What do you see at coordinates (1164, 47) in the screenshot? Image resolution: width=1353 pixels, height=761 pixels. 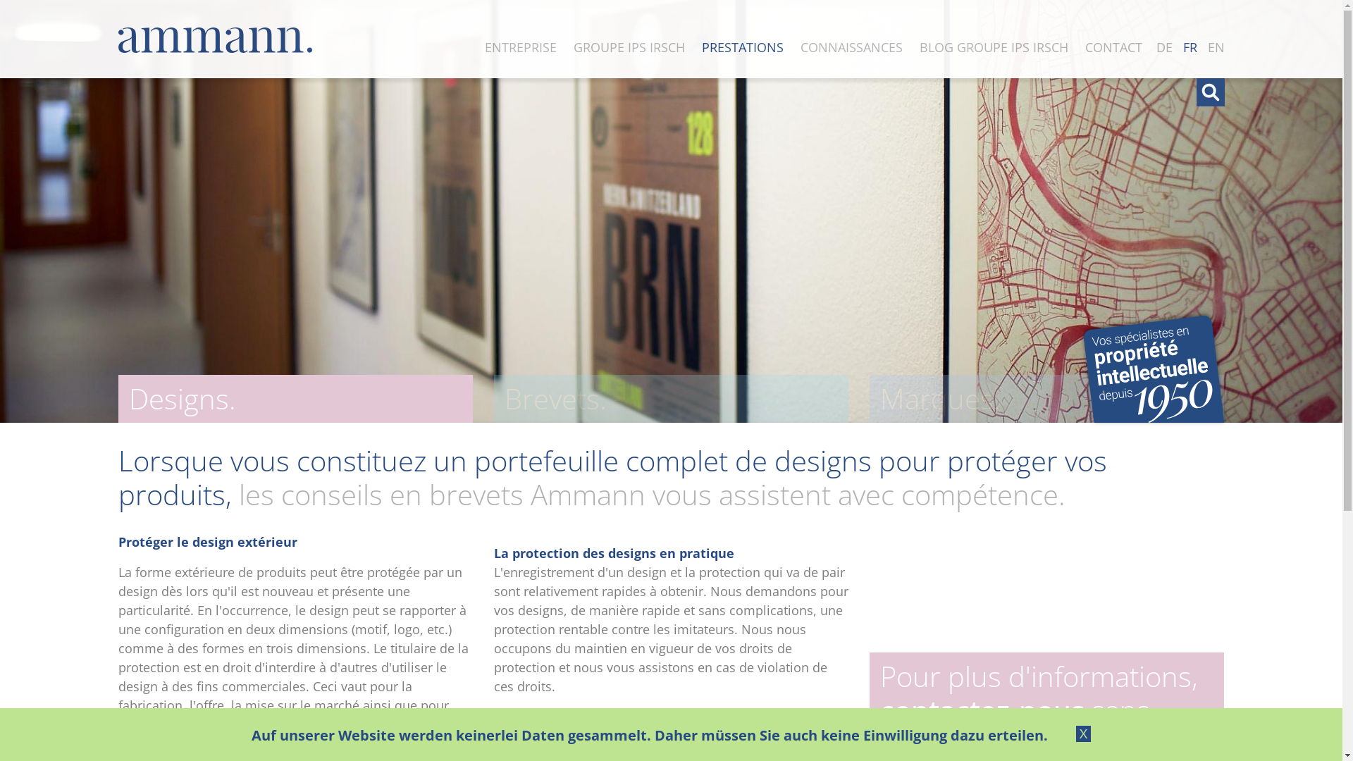 I see `DE` at bounding box center [1164, 47].